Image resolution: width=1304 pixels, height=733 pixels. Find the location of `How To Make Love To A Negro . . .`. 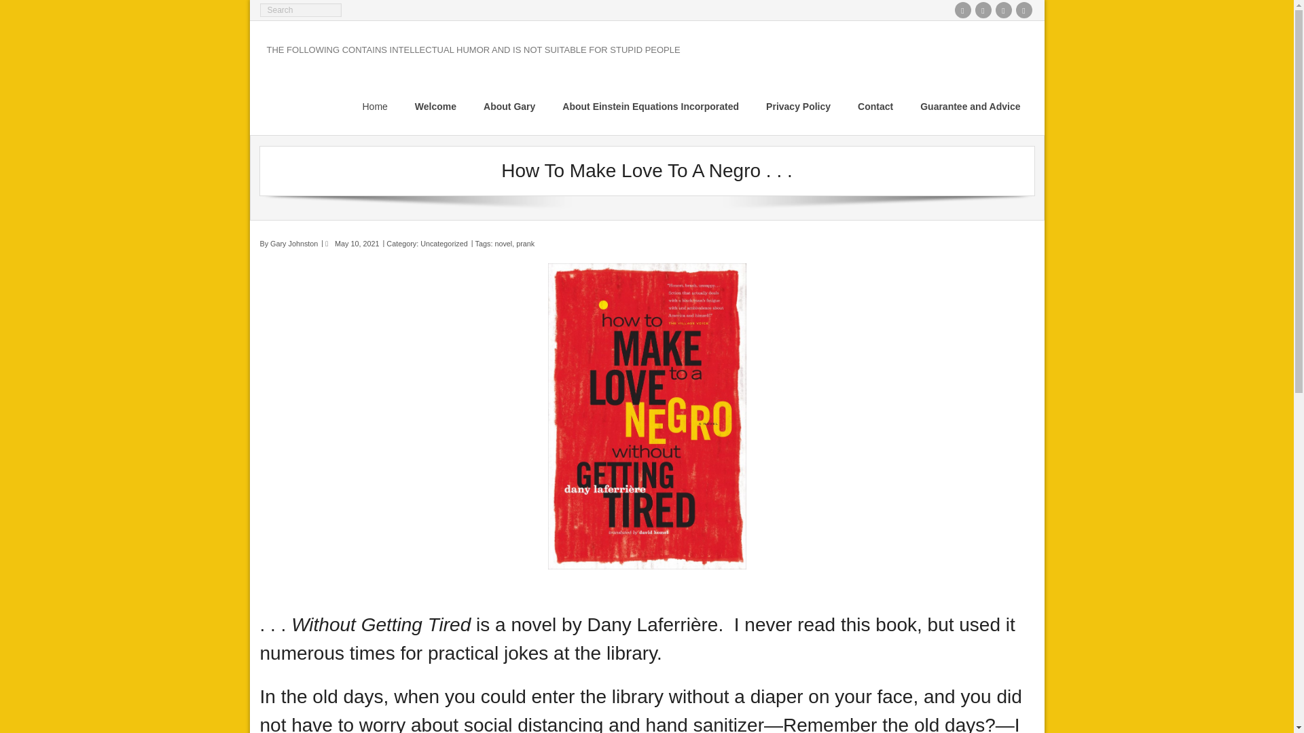

How To Make Love To A Negro . . . is located at coordinates (357, 244).